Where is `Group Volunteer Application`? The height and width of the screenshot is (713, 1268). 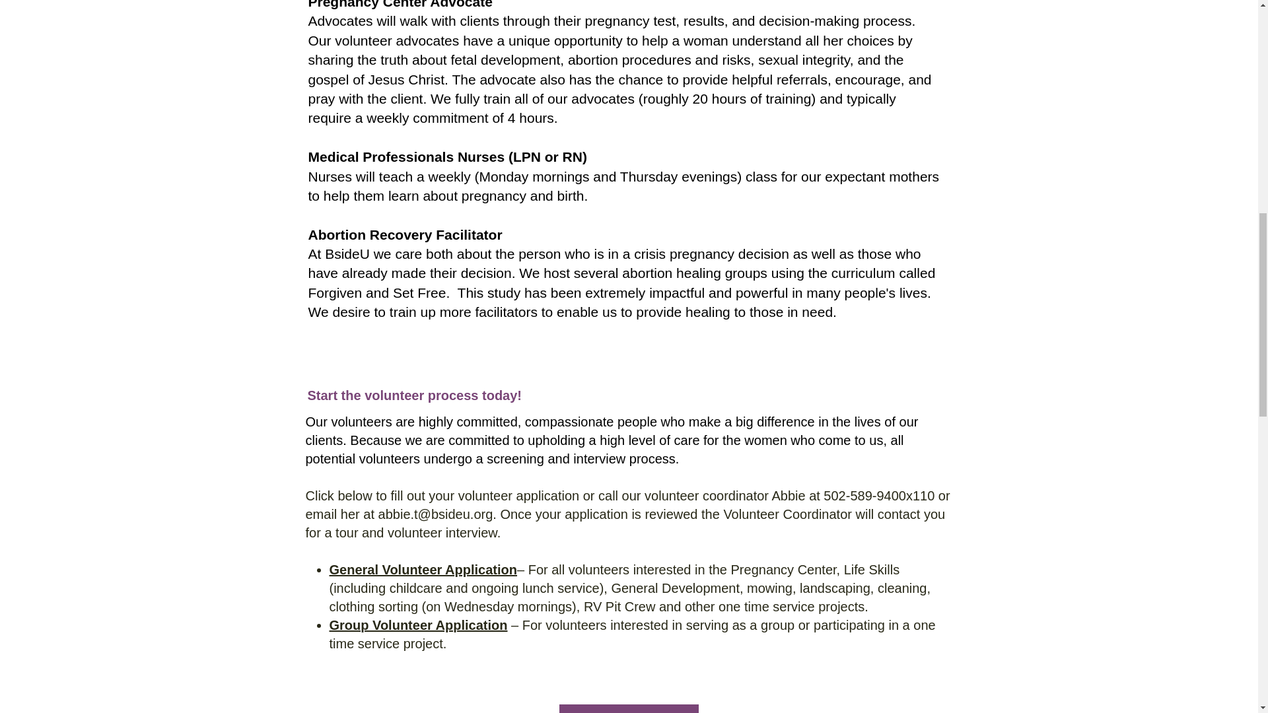 Group Volunteer Application is located at coordinates (417, 625).